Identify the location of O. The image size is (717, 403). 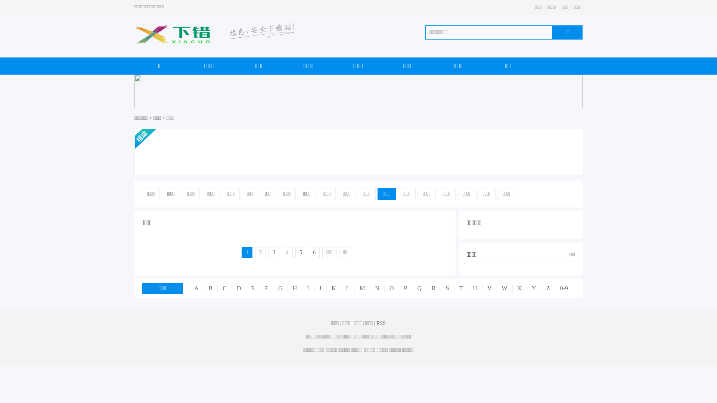
(391, 288).